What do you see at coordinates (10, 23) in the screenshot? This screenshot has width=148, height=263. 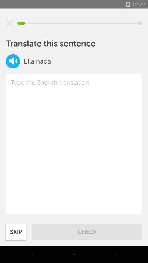 I see `close button` at bounding box center [10, 23].